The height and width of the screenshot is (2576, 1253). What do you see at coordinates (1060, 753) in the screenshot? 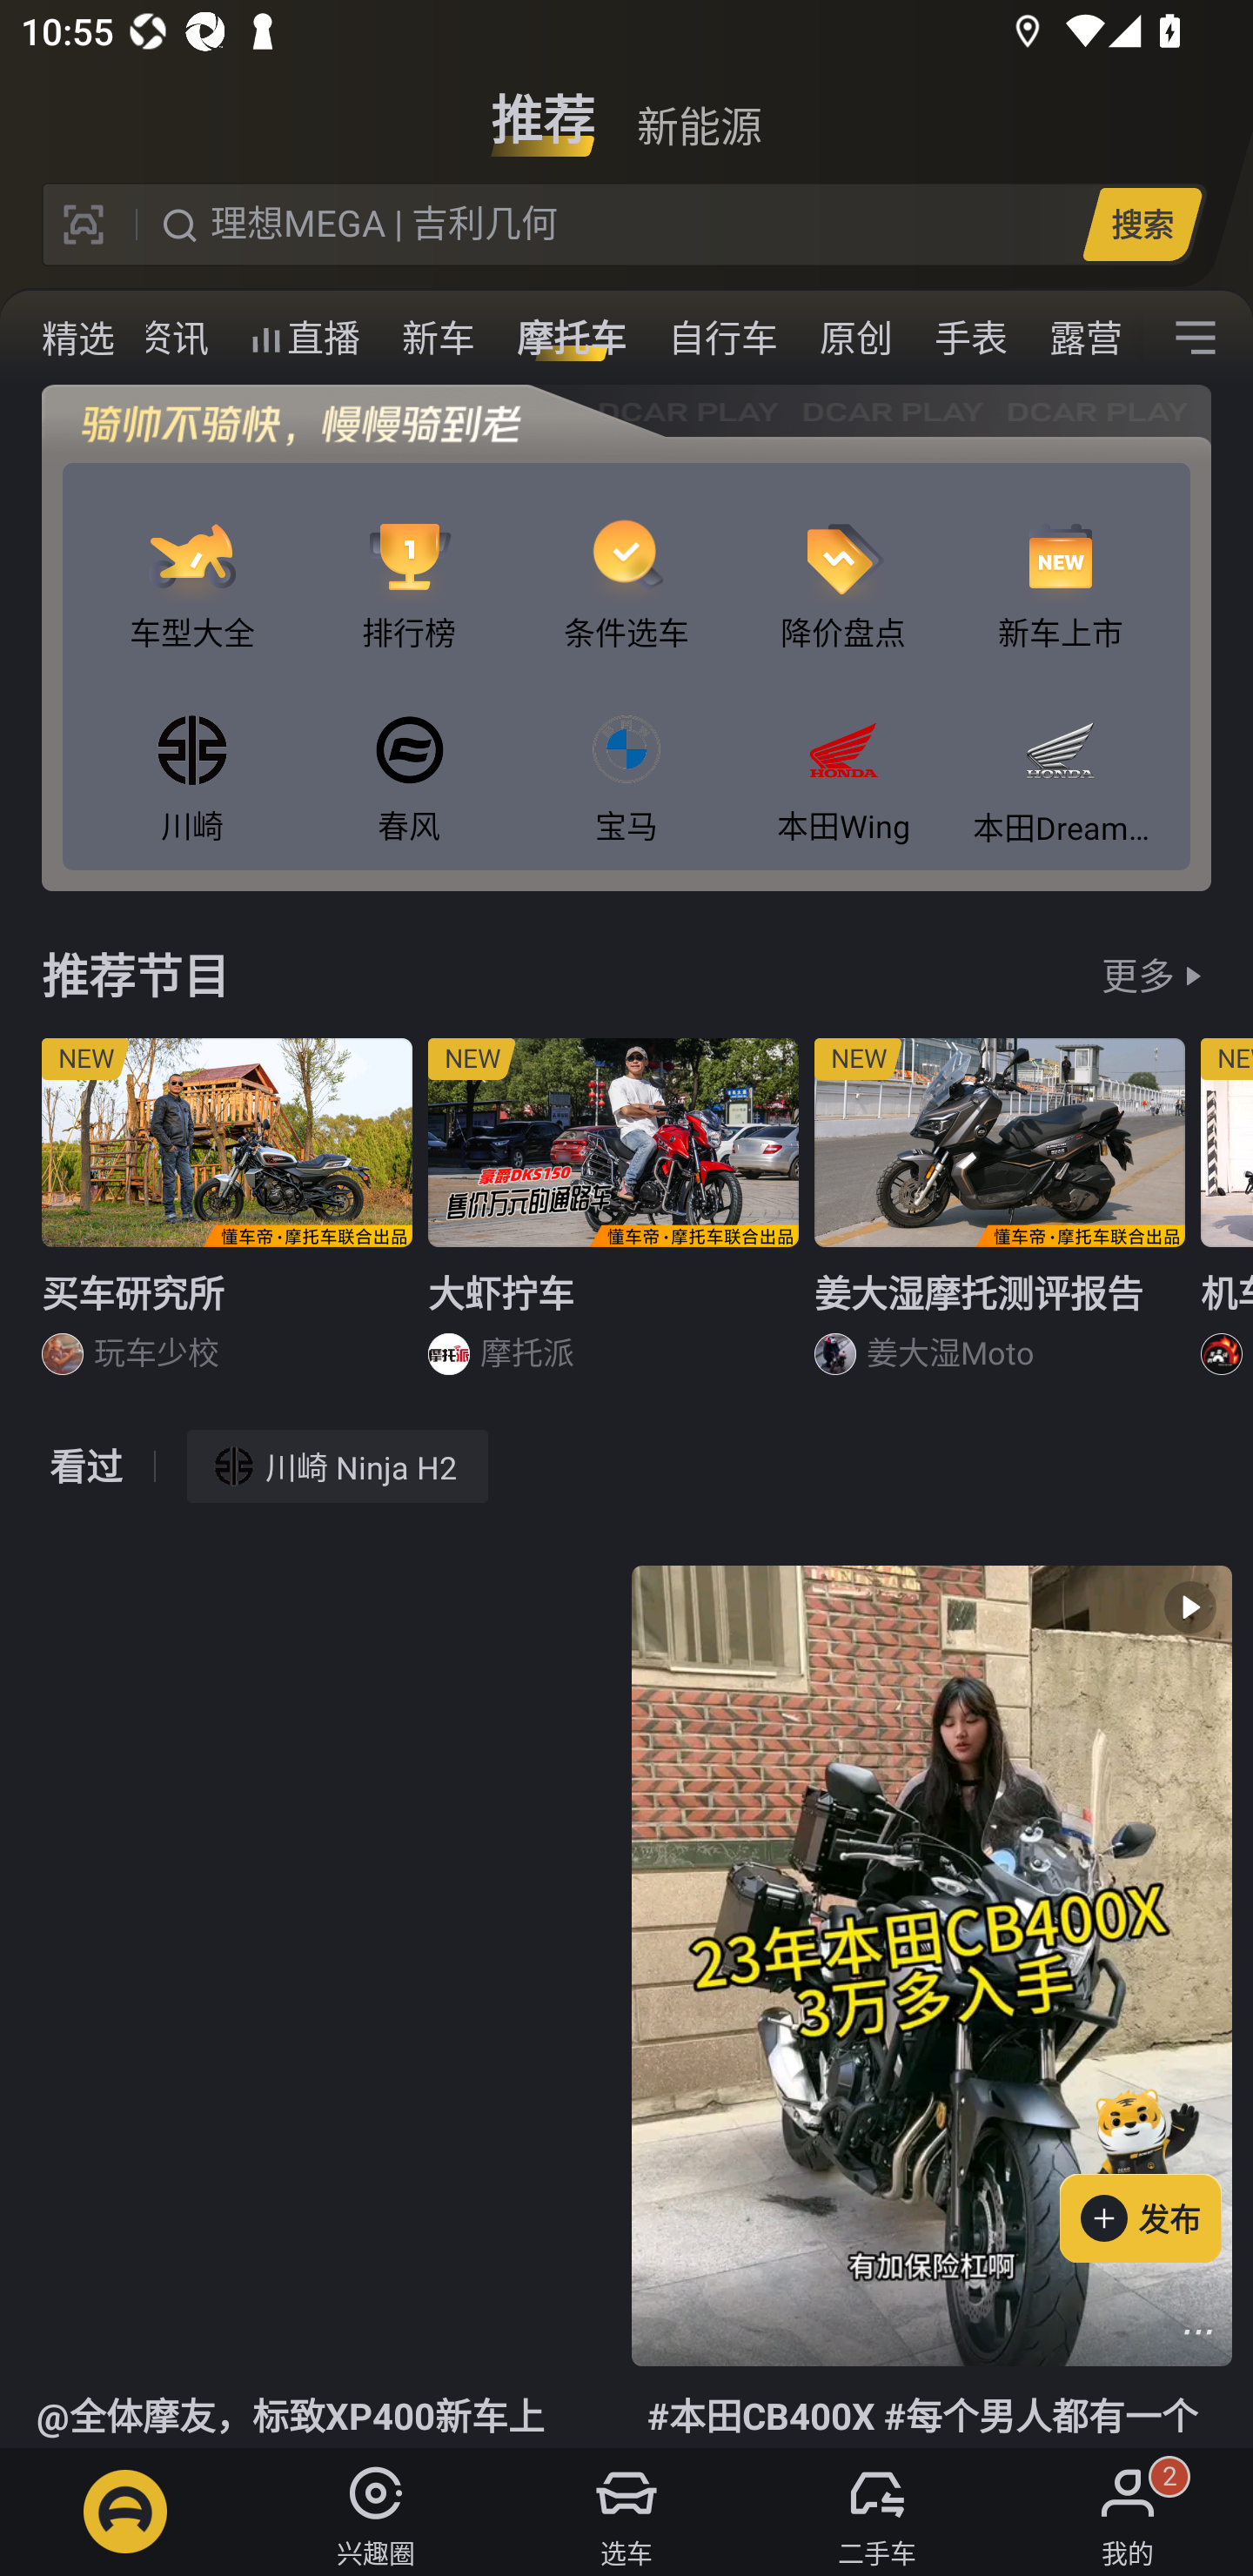
I see `本田DreamWing` at bounding box center [1060, 753].